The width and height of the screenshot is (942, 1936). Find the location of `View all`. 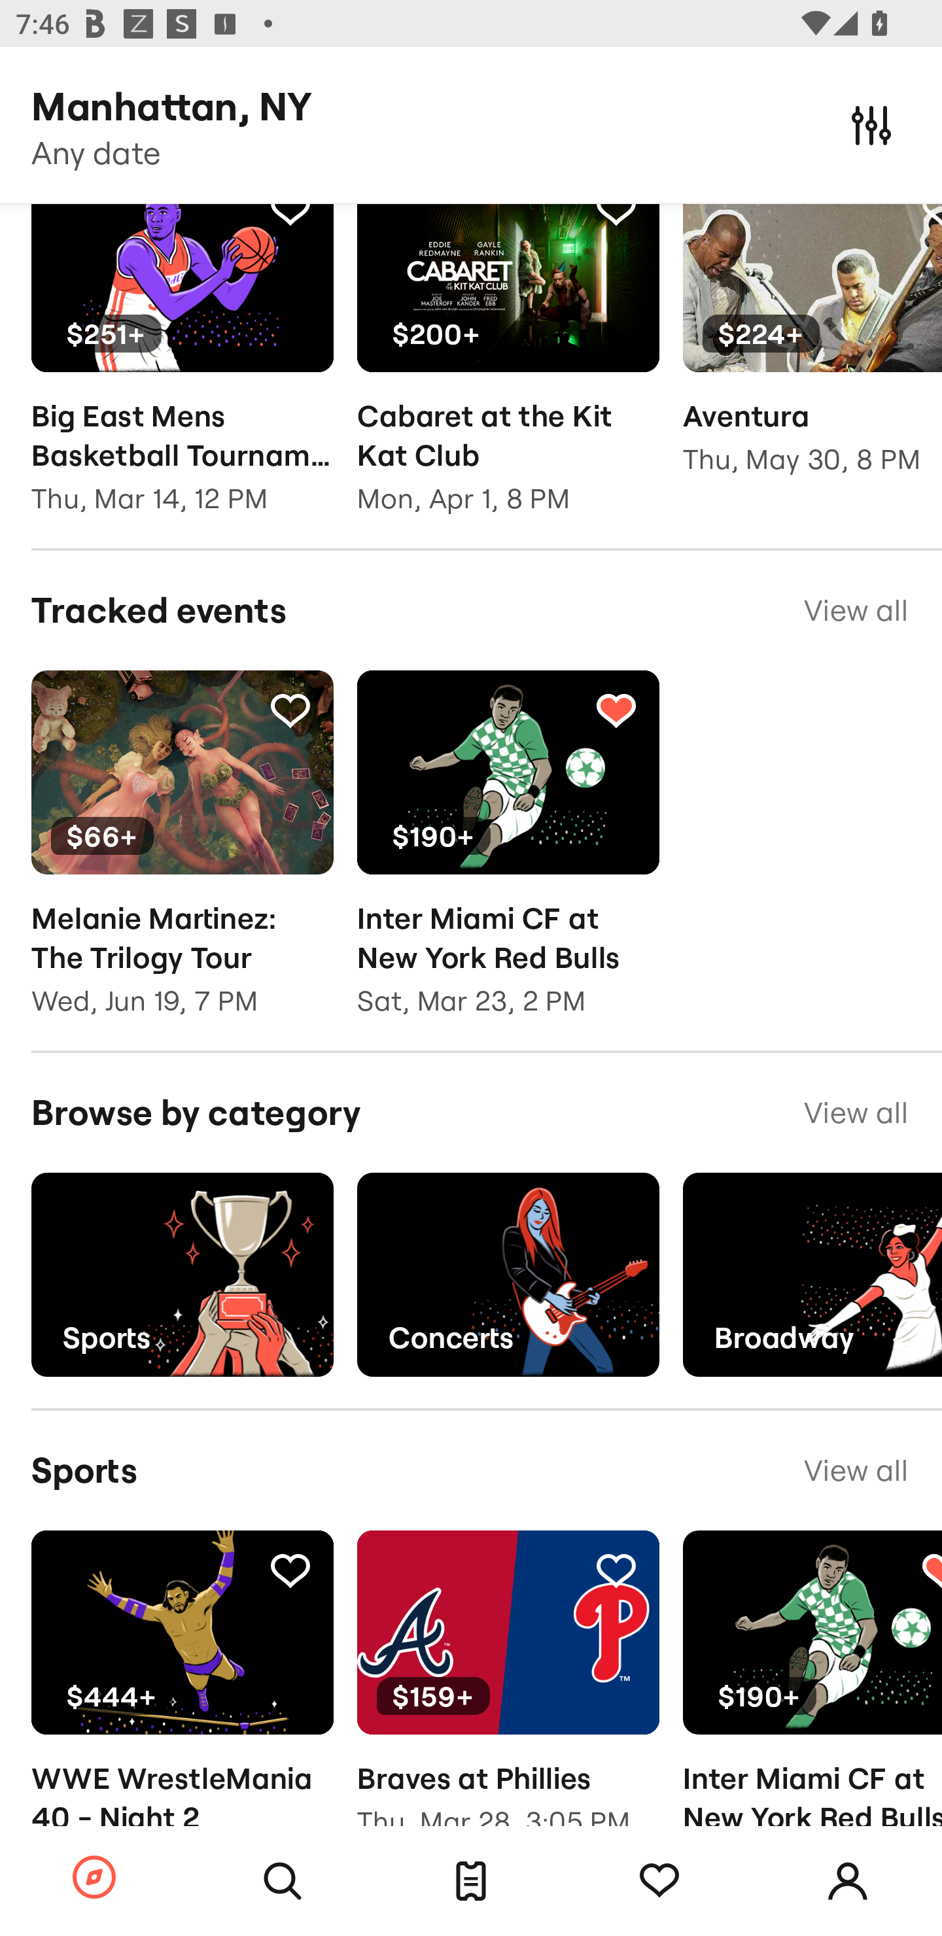

View all is located at coordinates (856, 1113).